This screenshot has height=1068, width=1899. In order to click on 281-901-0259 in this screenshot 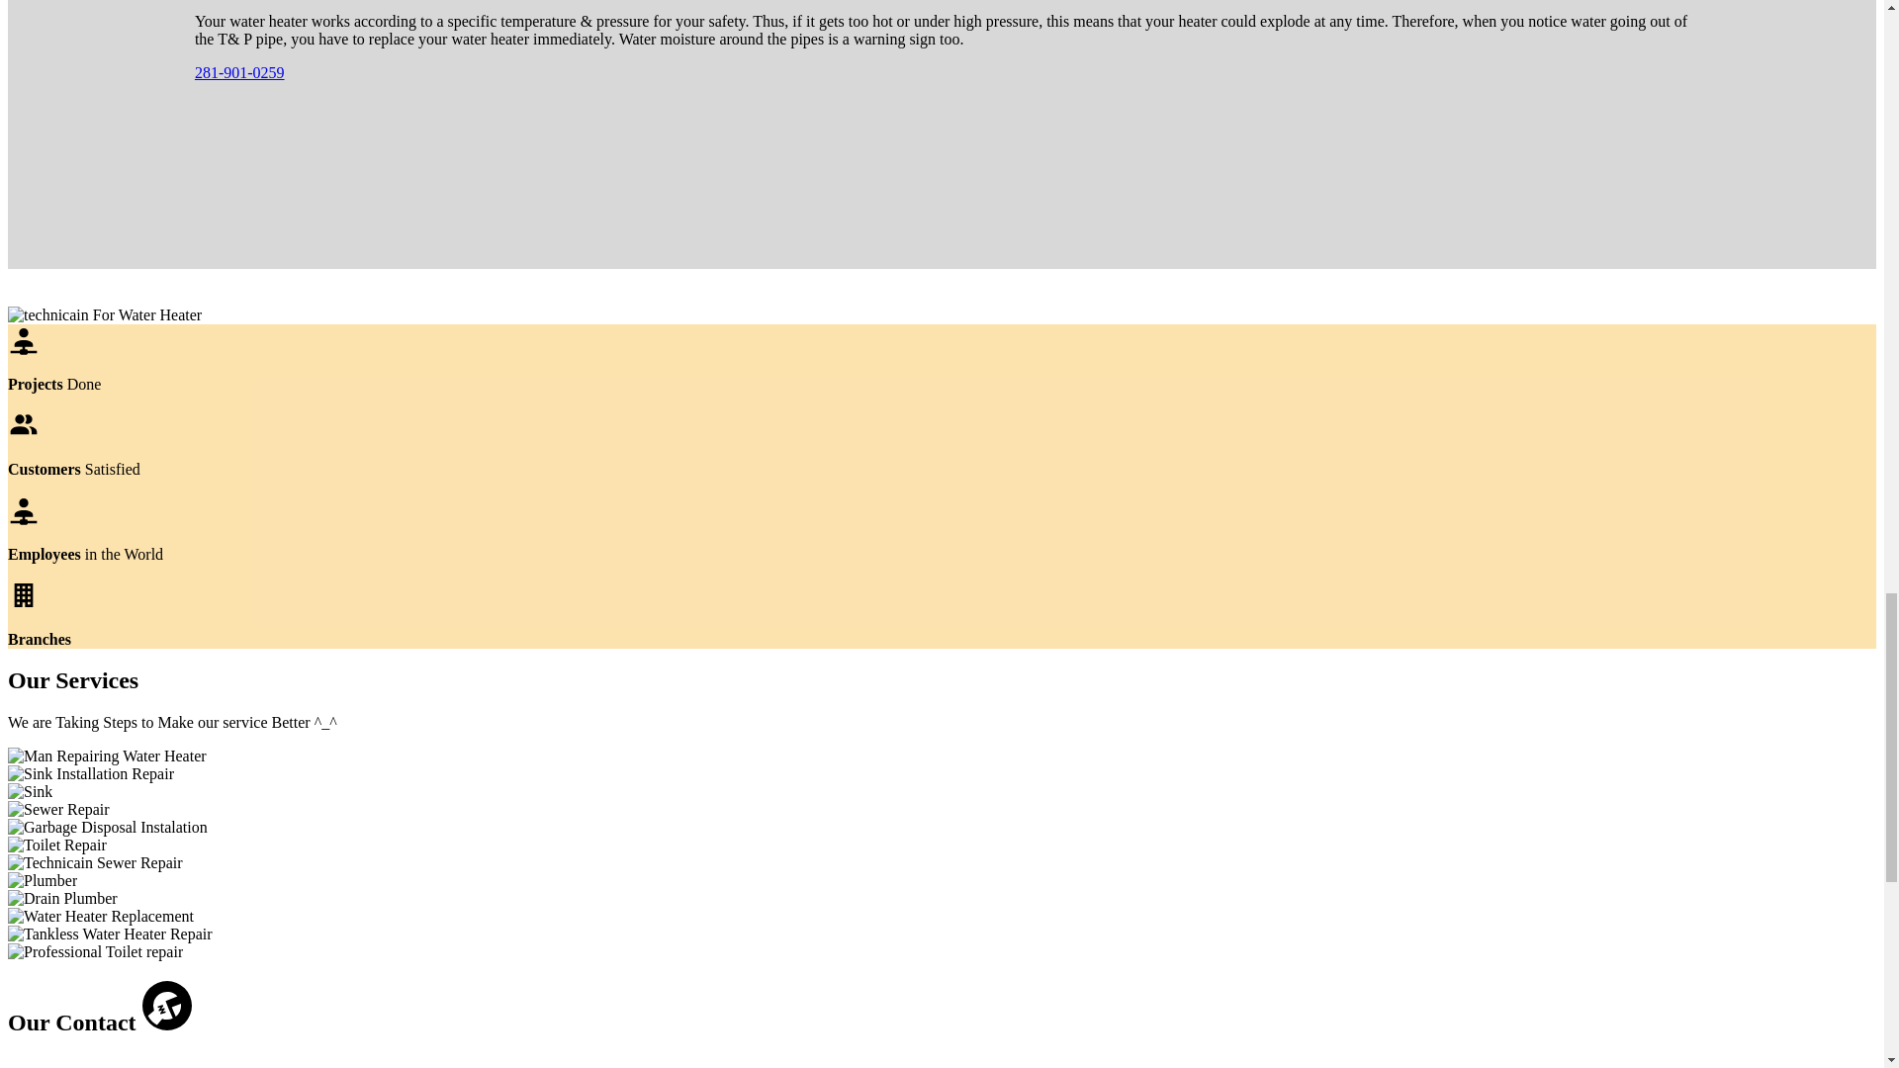, I will do `click(239, 72)`.